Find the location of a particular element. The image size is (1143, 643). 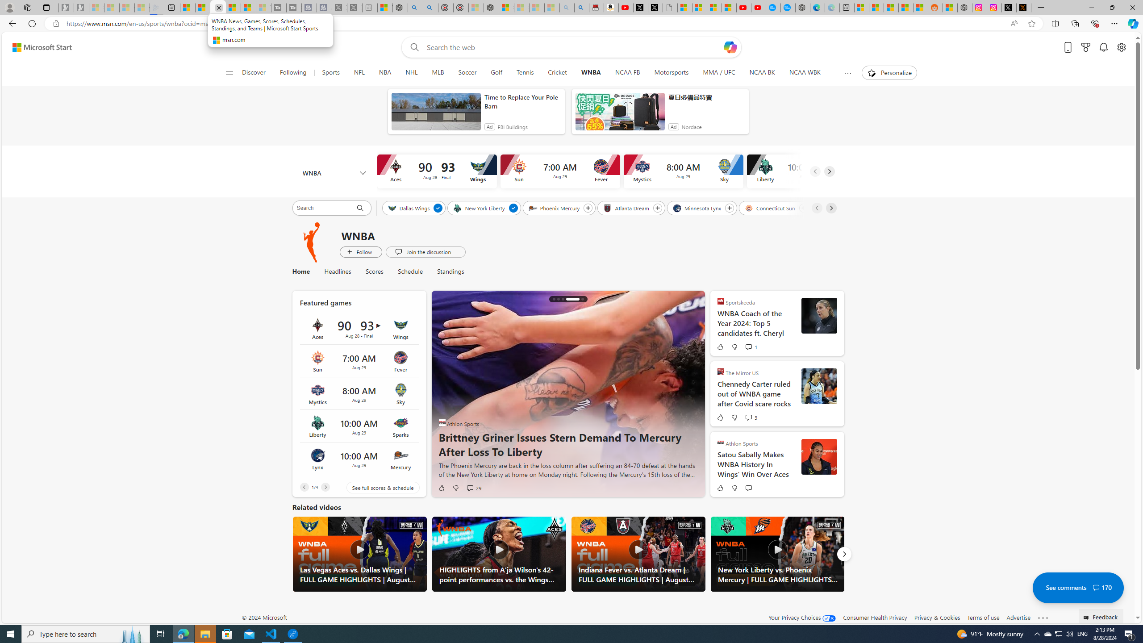

NFL is located at coordinates (359, 73).